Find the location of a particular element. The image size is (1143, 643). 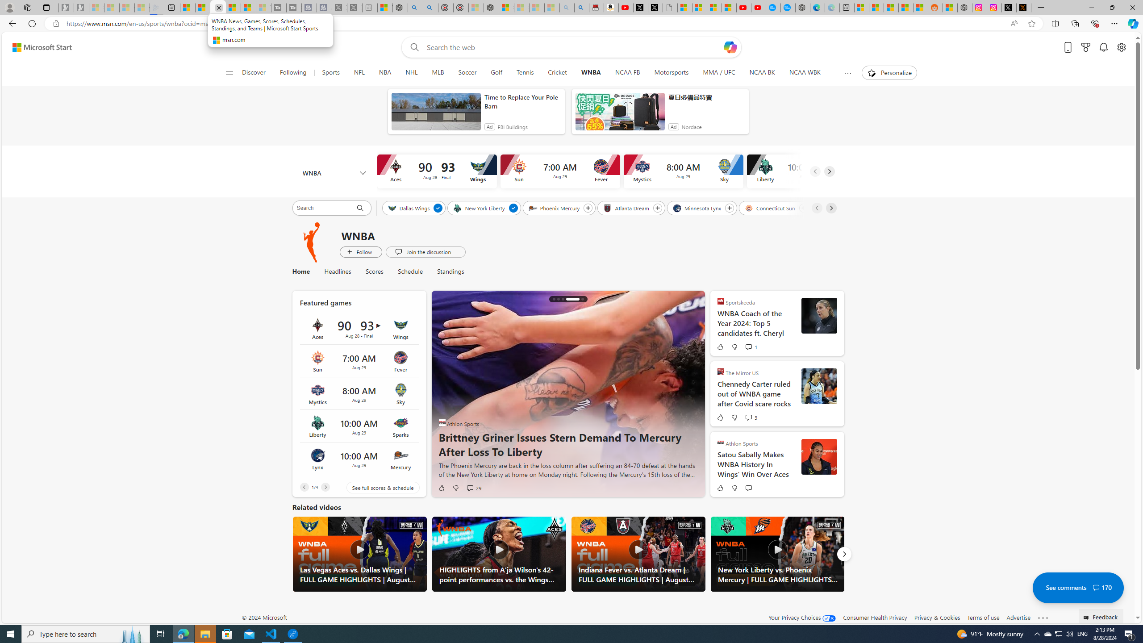

NFL is located at coordinates (359, 73).